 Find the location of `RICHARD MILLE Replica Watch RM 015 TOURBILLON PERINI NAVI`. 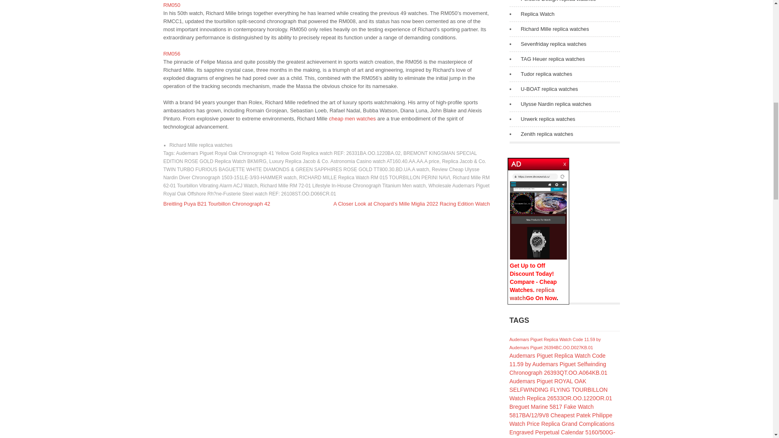

RICHARD MILLE Replica Watch RM 015 TOURBILLON PERINI NAVI is located at coordinates (374, 177).